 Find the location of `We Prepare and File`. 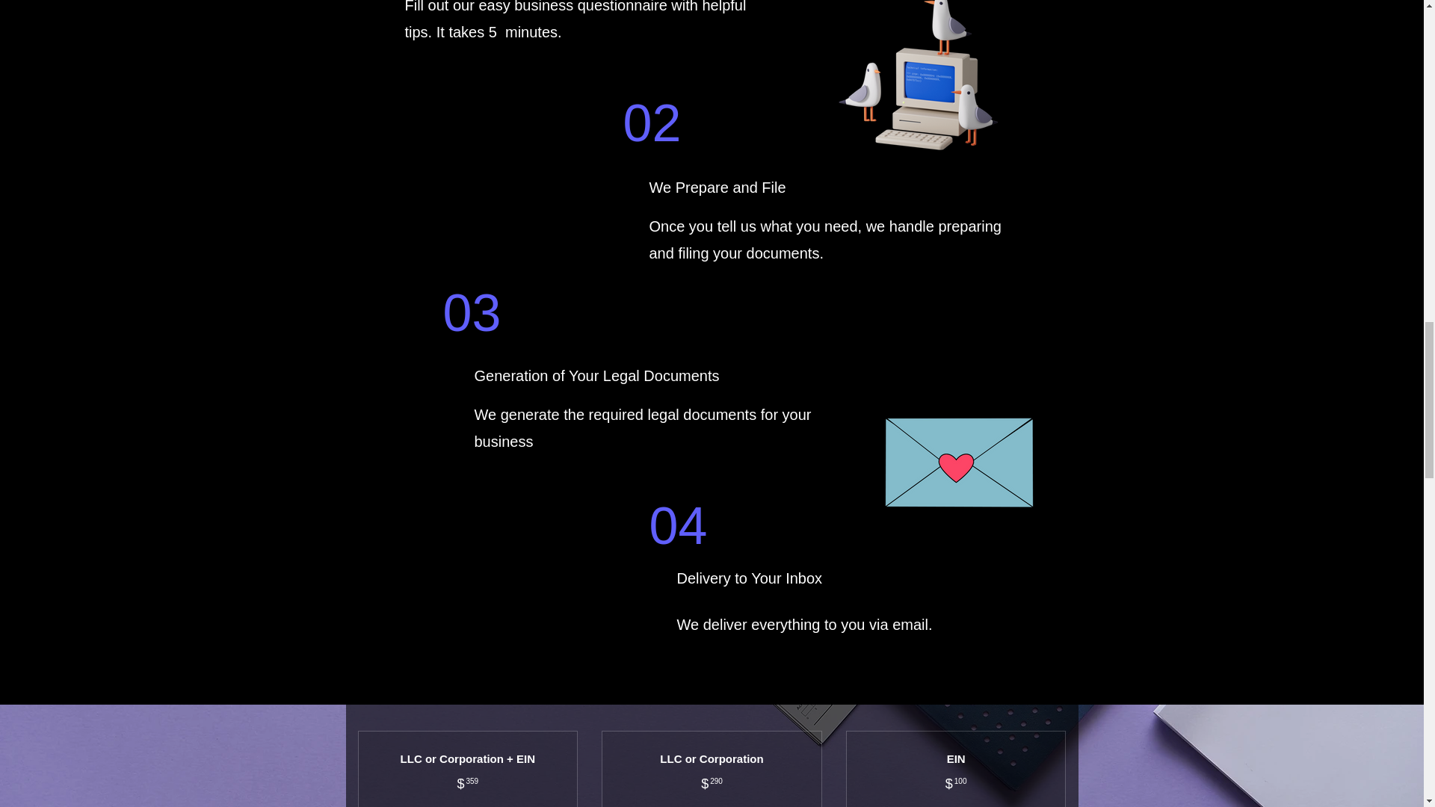

We Prepare and File is located at coordinates (716, 187).